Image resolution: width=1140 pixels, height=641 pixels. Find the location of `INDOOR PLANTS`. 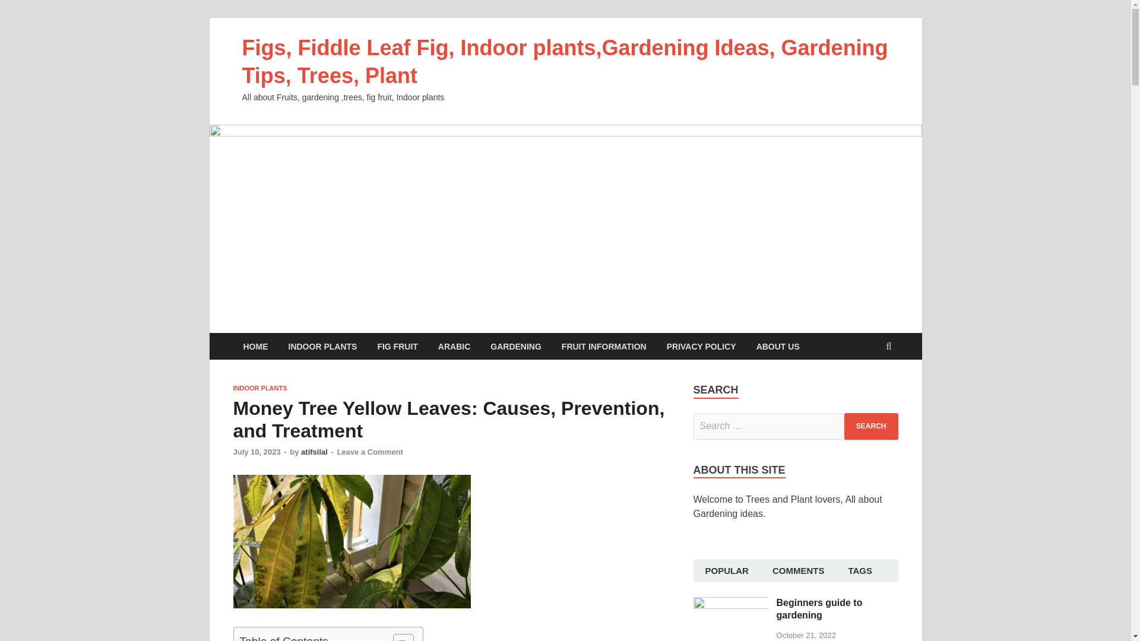

INDOOR PLANTS is located at coordinates (259, 388).